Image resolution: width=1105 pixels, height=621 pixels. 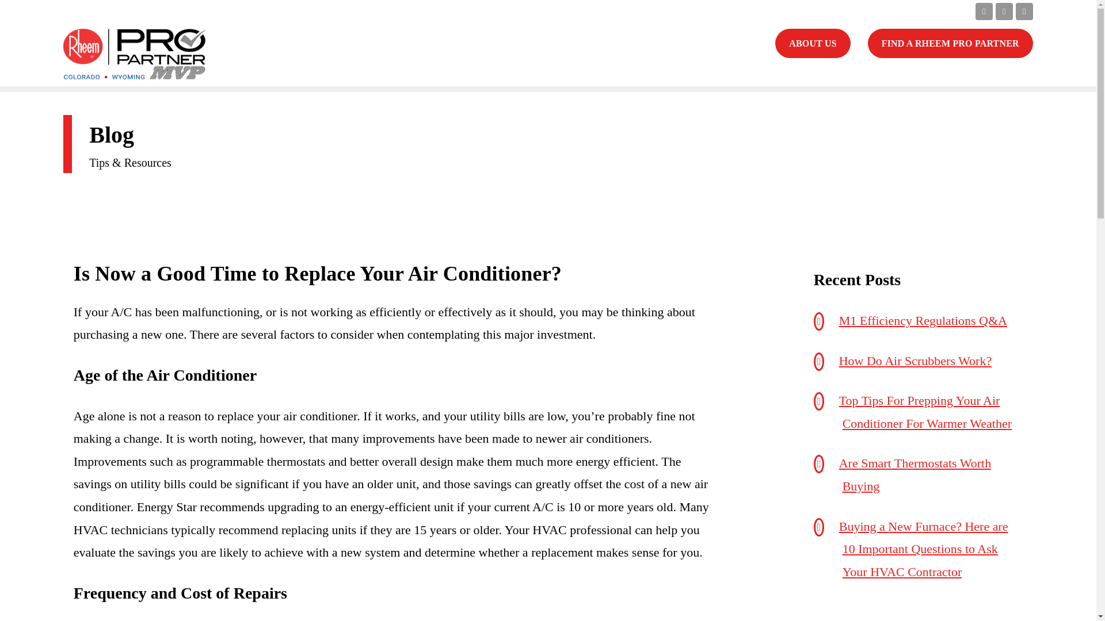 What do you see at coordinates (950, 43) in the screenshot?
I see `FIND A RHEEM PRO PARTNER` at bounding box center [950, 43].